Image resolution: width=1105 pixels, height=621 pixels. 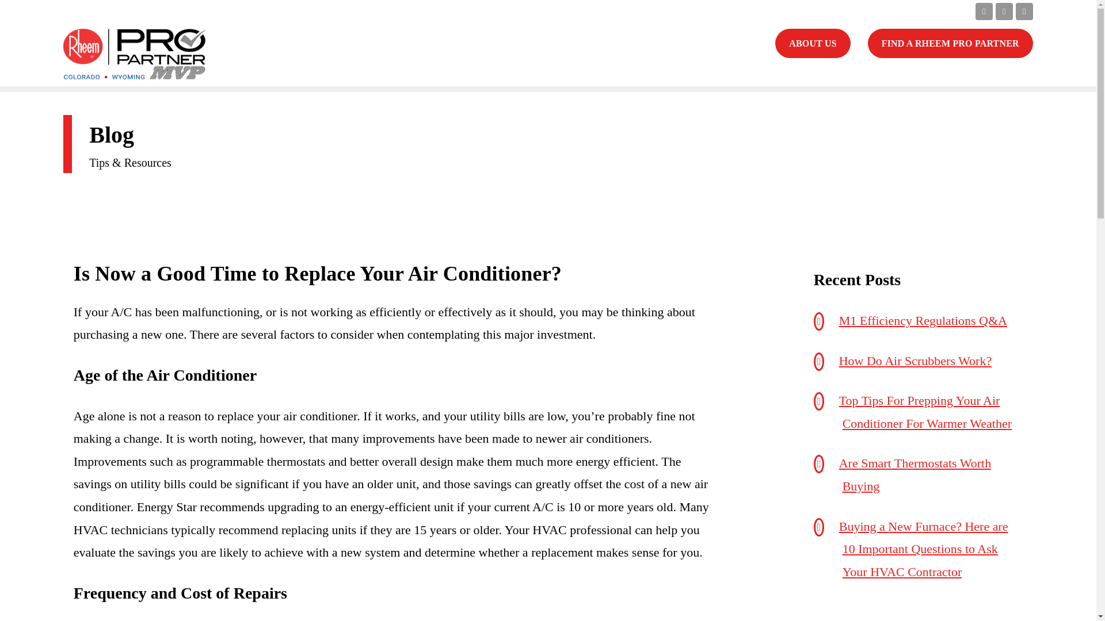 What do you see at coordinates (950, 43) in the screenshot?
I see `FIND A RHEEM PRO PARTNER` at bounding box center [950, 43].